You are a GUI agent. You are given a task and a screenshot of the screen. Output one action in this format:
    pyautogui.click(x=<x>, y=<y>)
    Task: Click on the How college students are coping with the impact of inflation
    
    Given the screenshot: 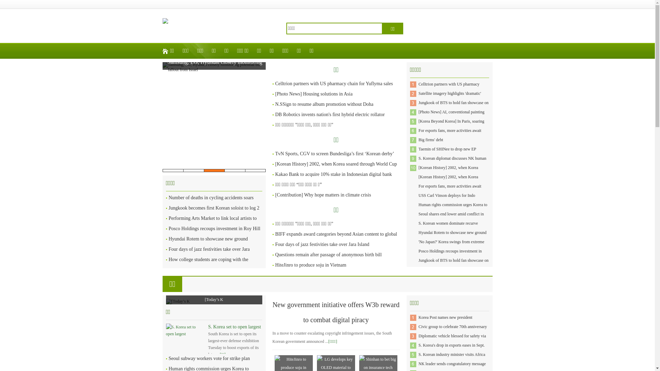 What is the action you would take?
    pyautogui.click(x=208, y=264)
    